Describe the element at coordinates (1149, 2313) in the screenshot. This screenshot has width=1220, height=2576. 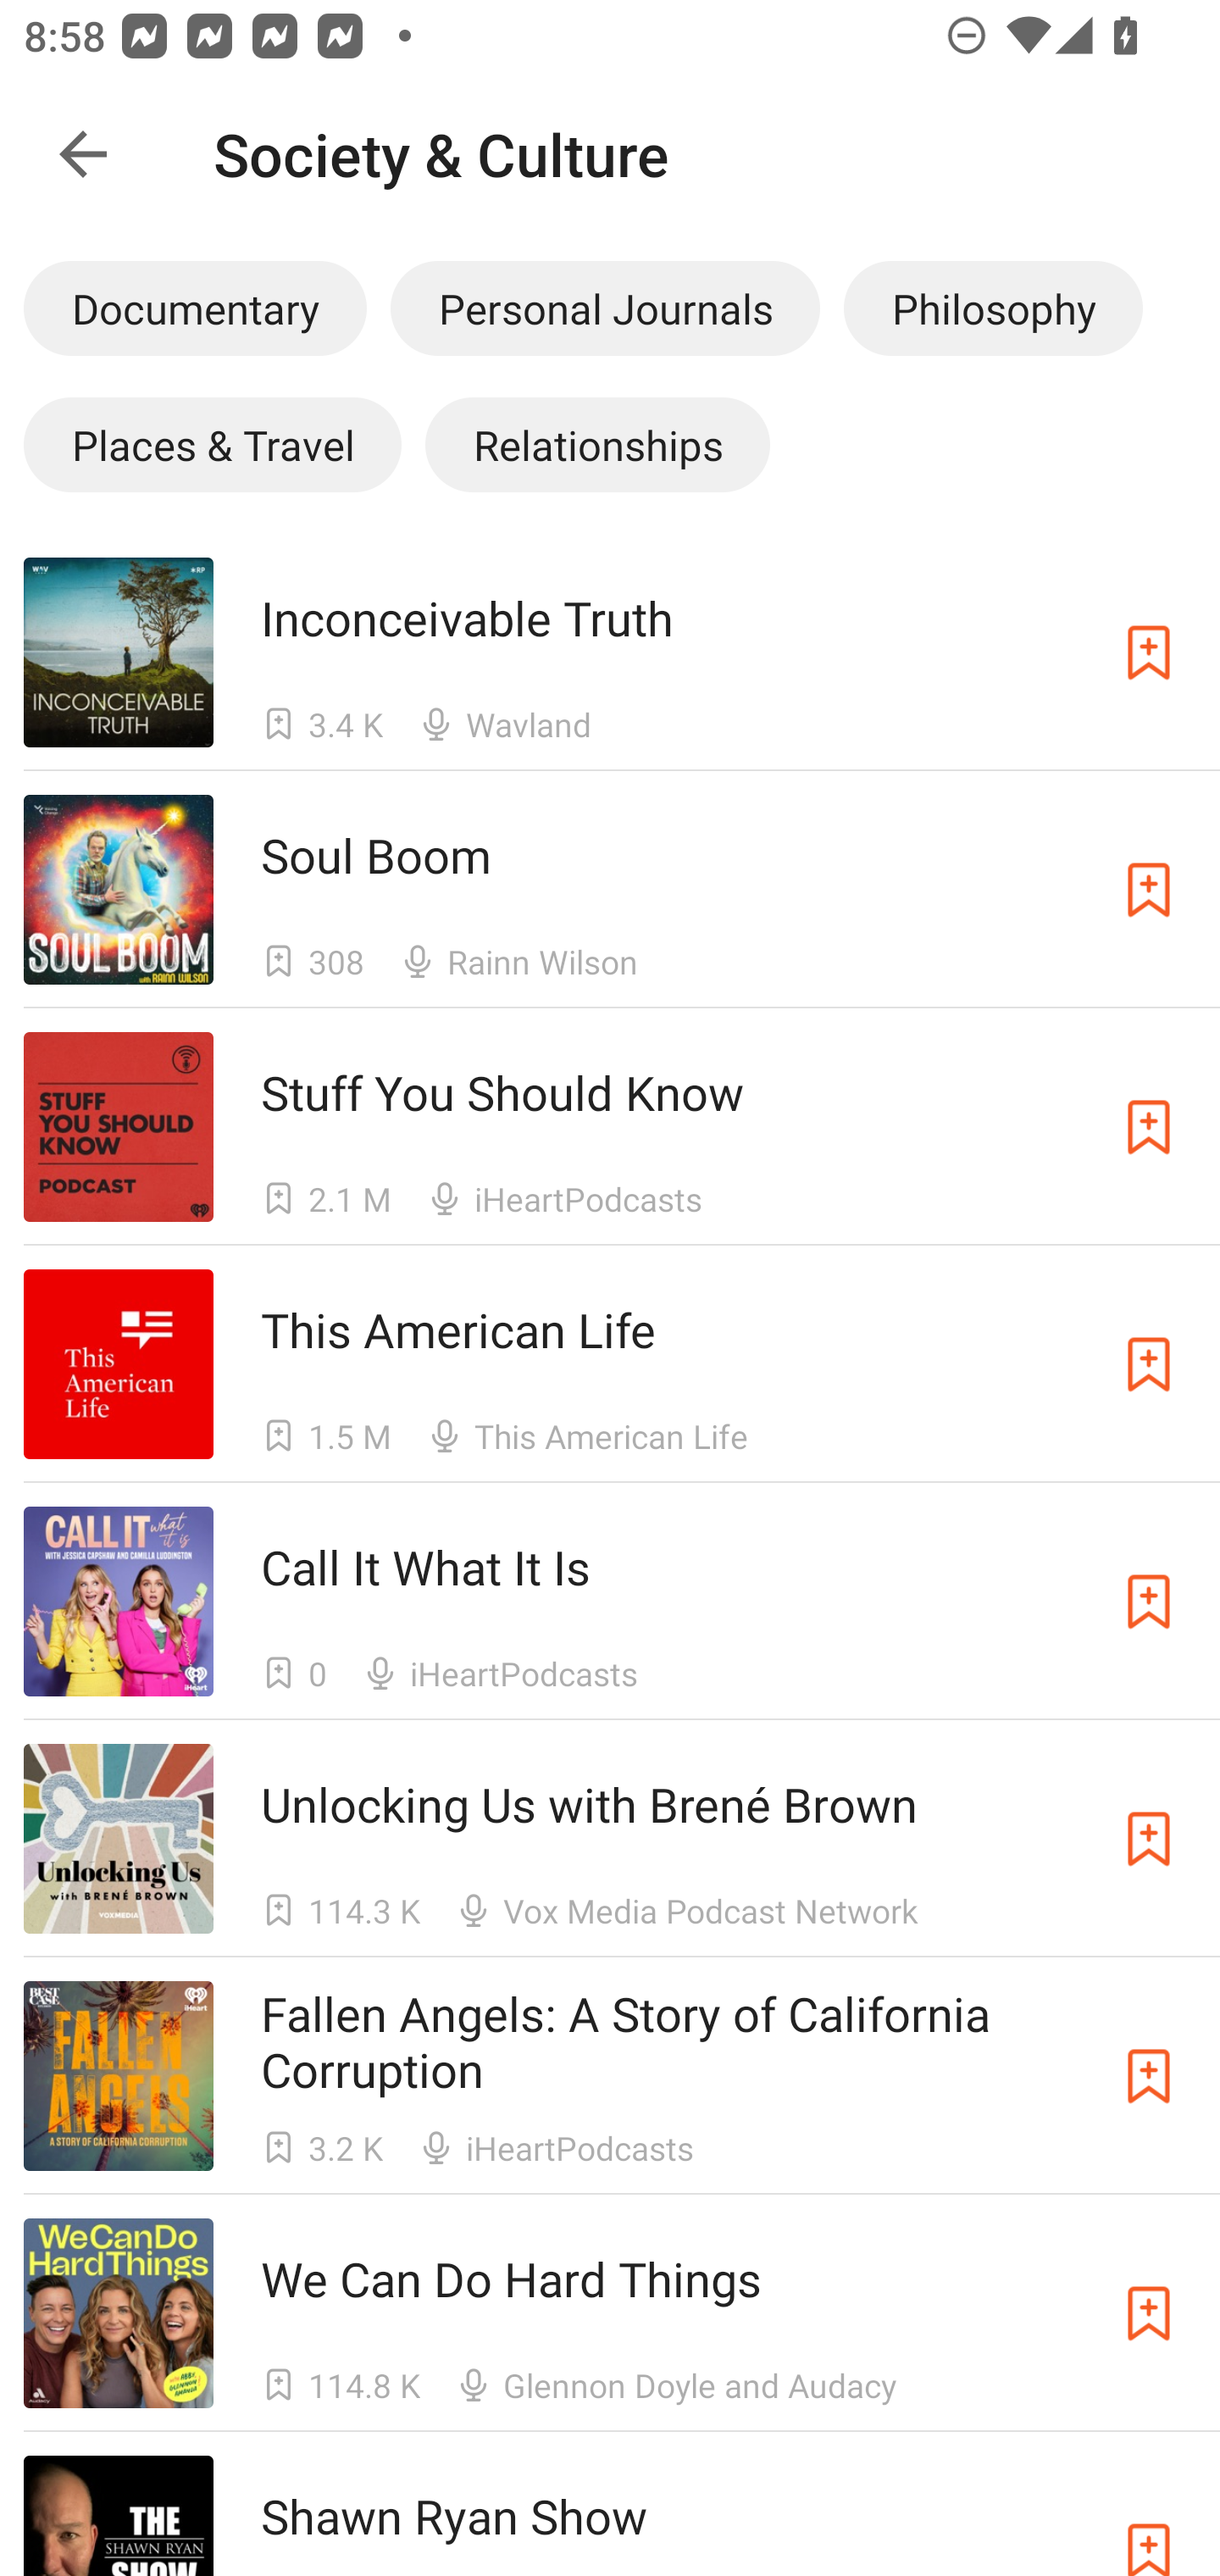
I see `Subscribe` at that location.